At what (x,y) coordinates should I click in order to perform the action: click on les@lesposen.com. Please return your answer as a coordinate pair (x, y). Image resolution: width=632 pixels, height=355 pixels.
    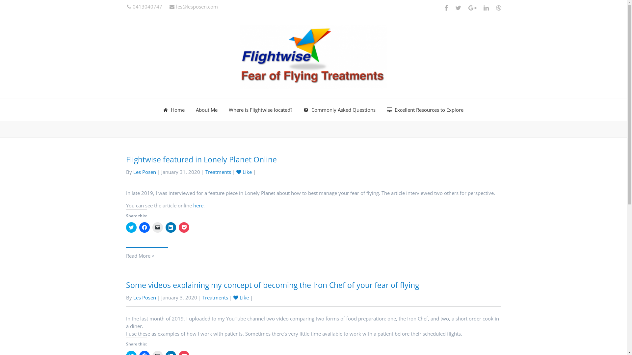
    Looking at the image, I should click on (194, 7).